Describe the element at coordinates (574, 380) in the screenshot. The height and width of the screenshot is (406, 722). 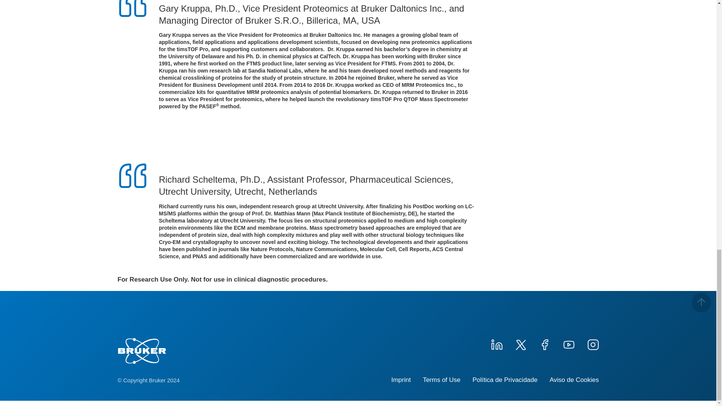
I see `Aviso de Cookies` at that location.